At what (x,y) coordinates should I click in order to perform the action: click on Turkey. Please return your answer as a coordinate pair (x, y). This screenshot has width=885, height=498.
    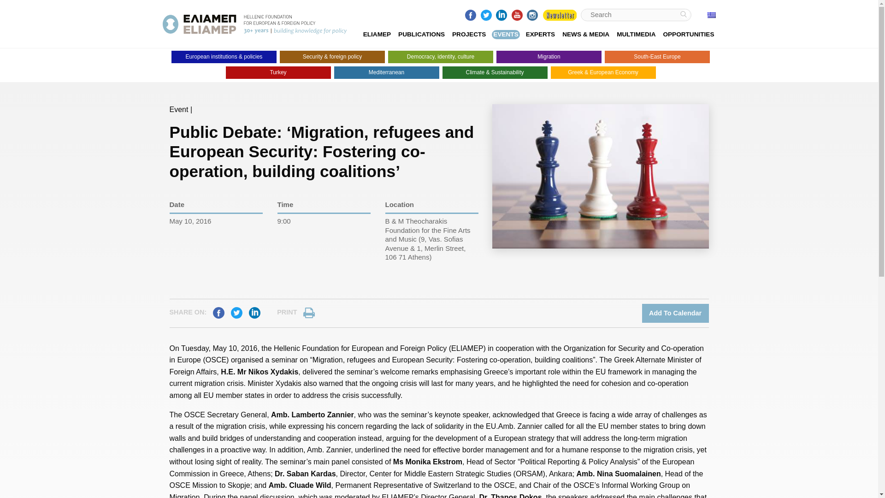
    Looking at the image, I should click on (278, 72).